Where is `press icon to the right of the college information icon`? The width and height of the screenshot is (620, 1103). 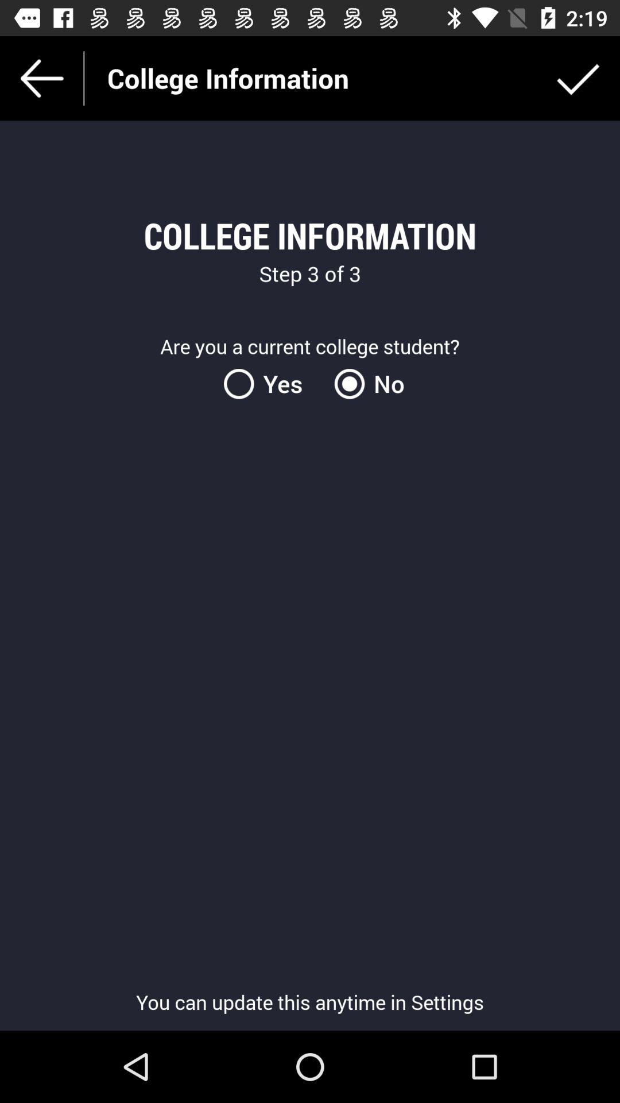
press icon to the right of the college information icon is located at coordinates (578, 78).